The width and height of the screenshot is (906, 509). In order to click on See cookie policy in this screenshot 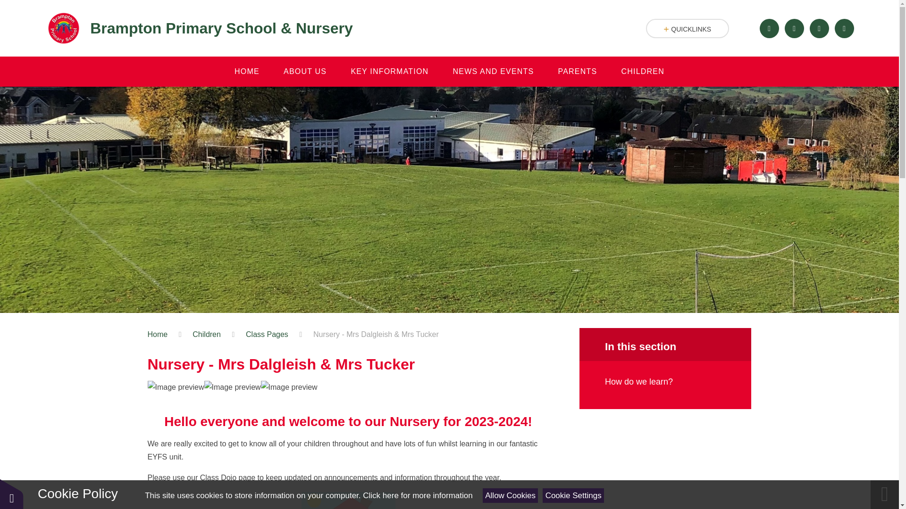, I will do `click(417, 495)`.